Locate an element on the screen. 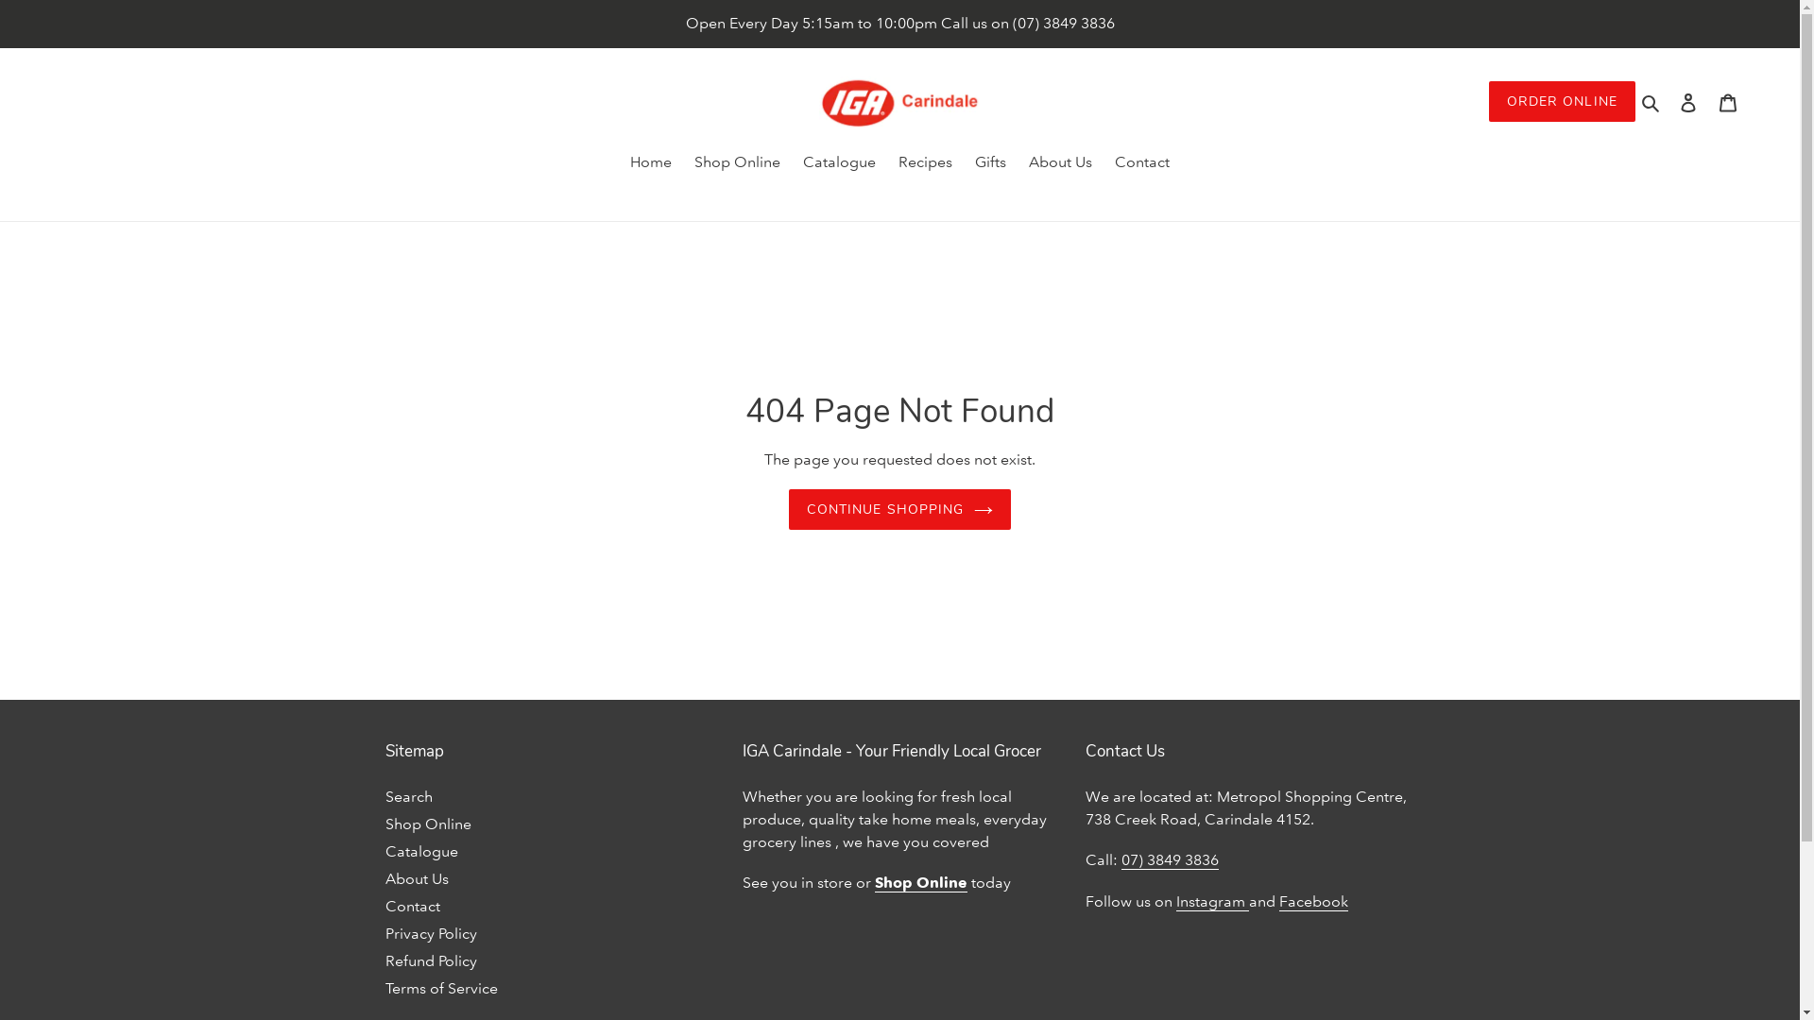 The height and width of the screenshot is (1020, 1814). Shop Online is located at coordinates (737, 163).